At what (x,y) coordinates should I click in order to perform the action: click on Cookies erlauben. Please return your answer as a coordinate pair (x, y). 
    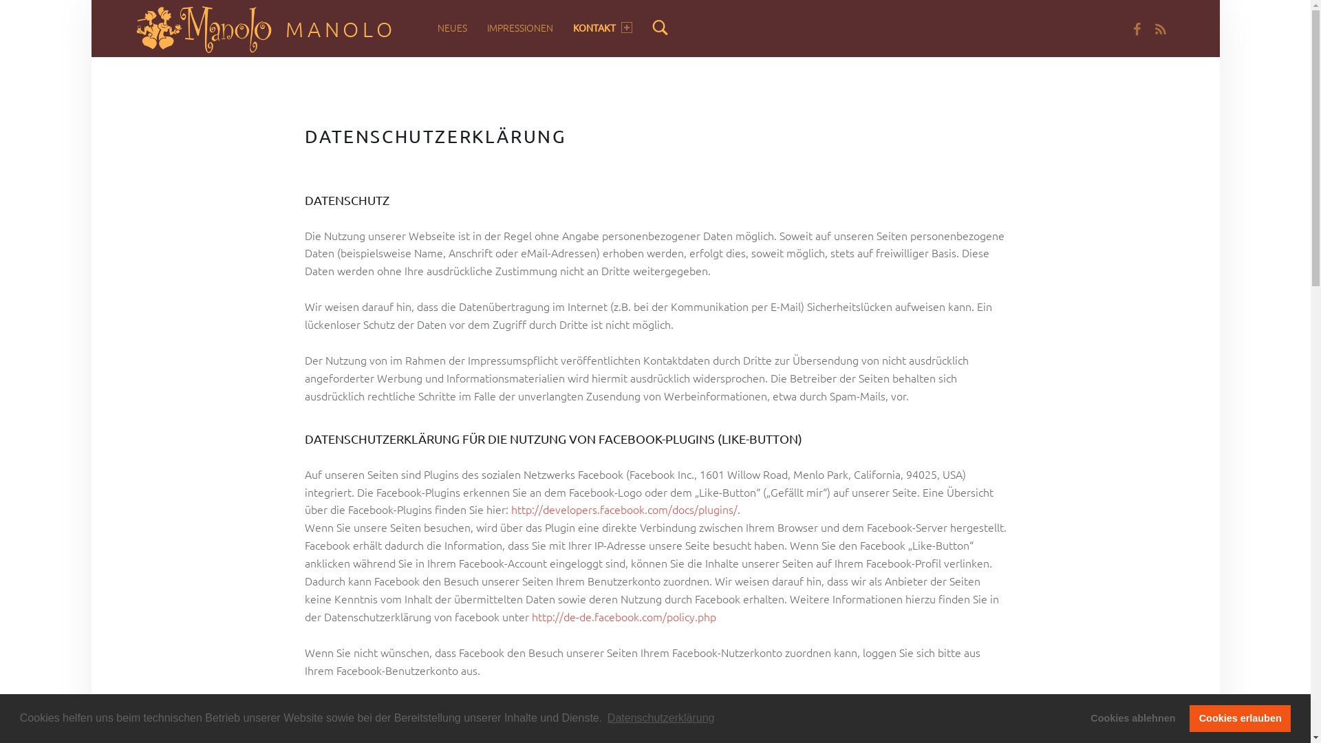
    Looking at the image, I should click on (1240, 718).